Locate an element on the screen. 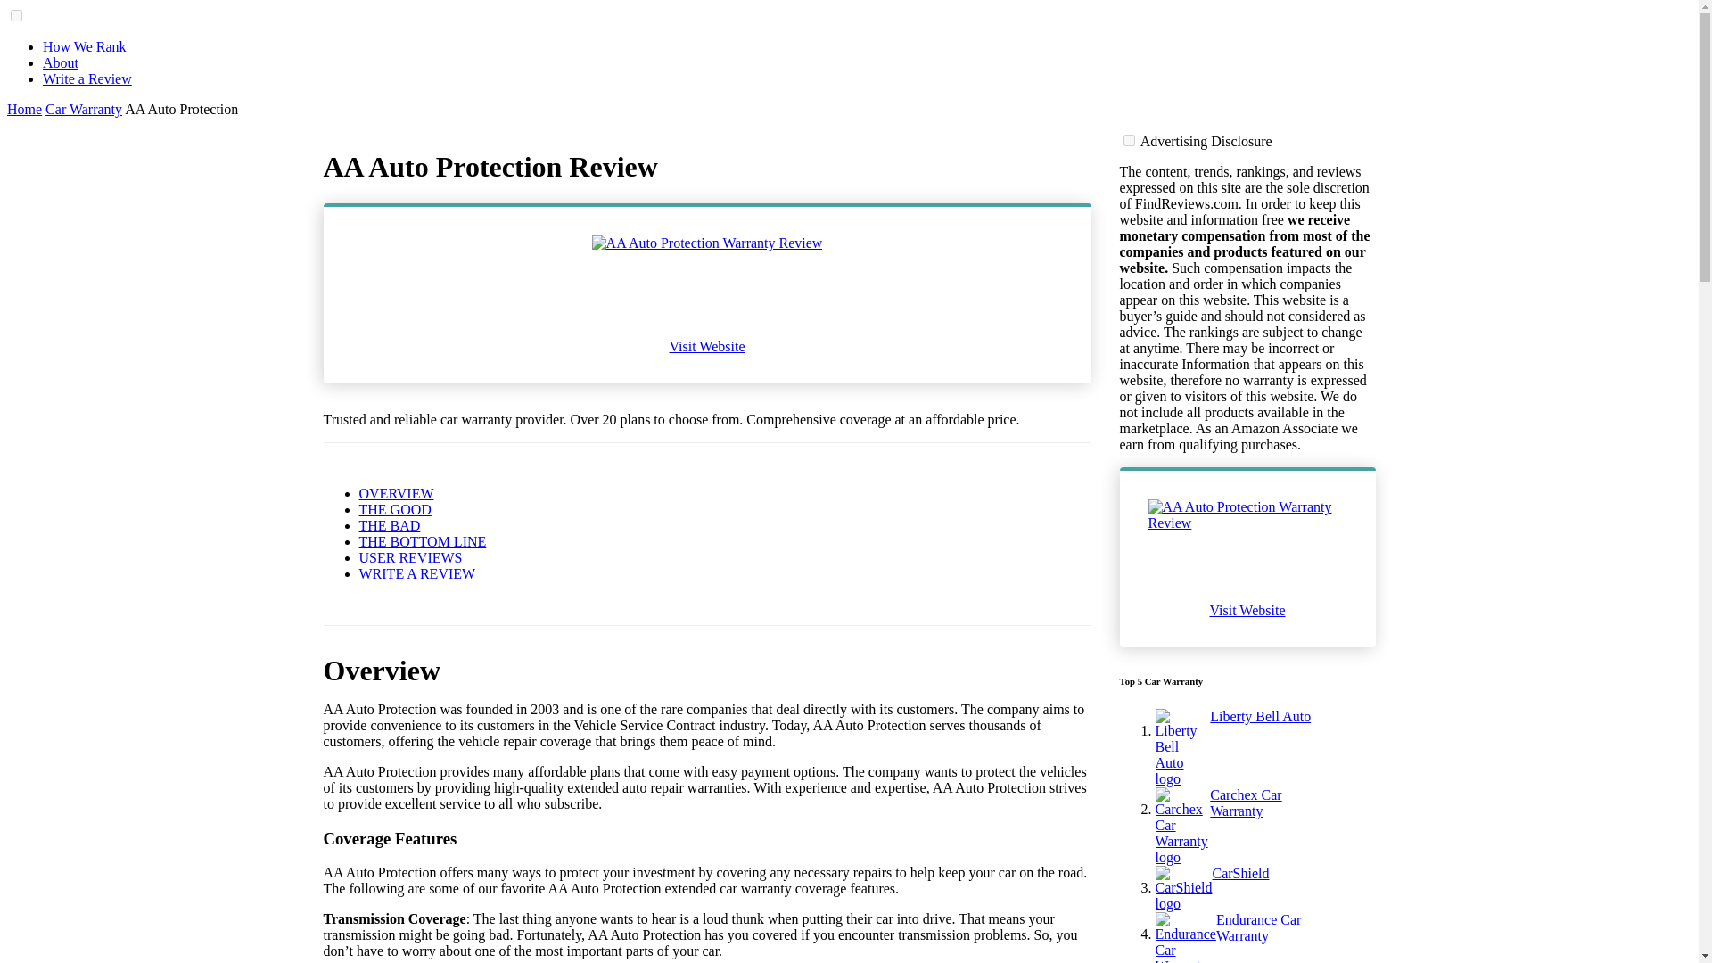 Image resolution: width=1712 pixels, height=963 pixels. OVERVIEW is located at coordinates (395, 493).